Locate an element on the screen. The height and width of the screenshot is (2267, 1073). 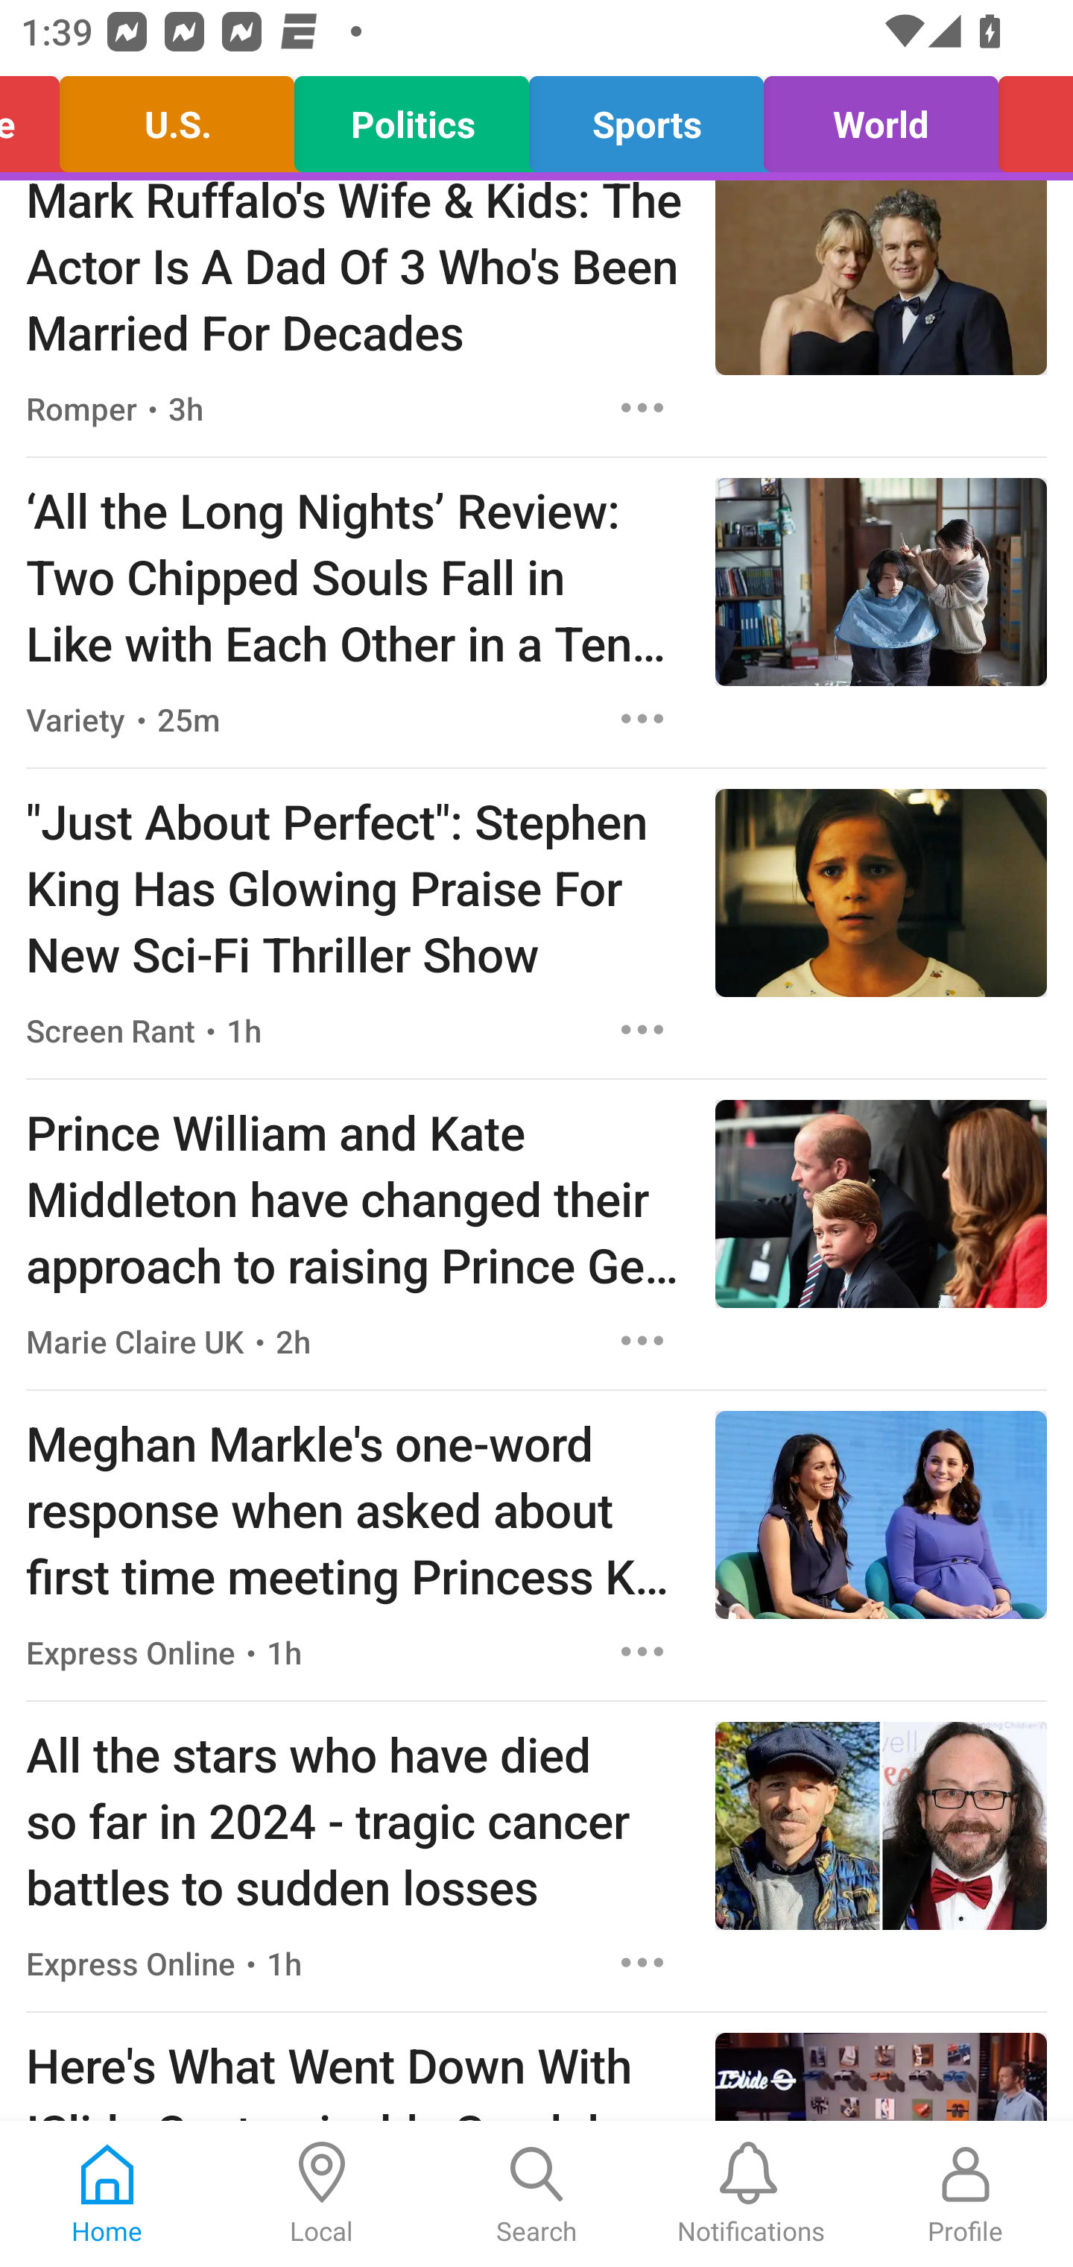
Options is located at coordinates (642, 1651).